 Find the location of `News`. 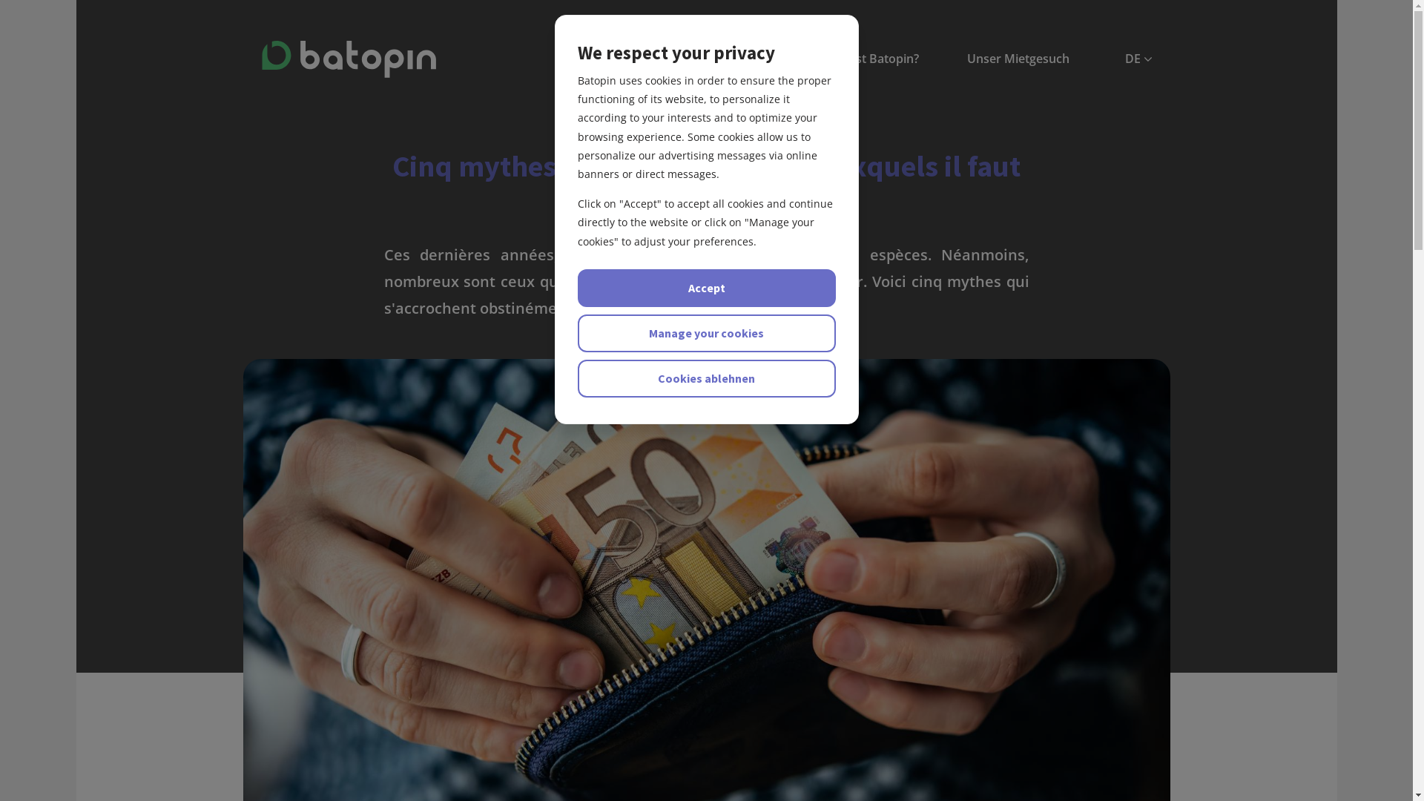

News is located at coordinates (595, 59).